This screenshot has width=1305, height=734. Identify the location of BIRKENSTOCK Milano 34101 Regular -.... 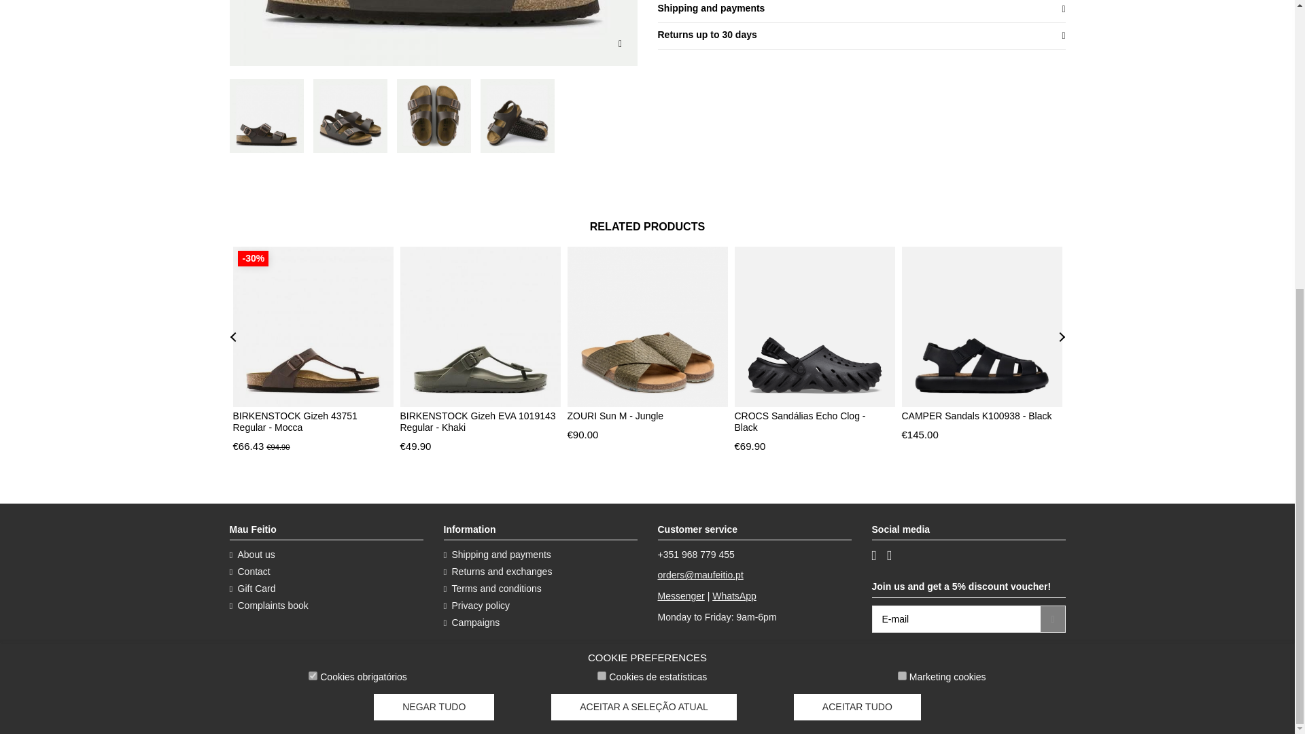
(114, 33).